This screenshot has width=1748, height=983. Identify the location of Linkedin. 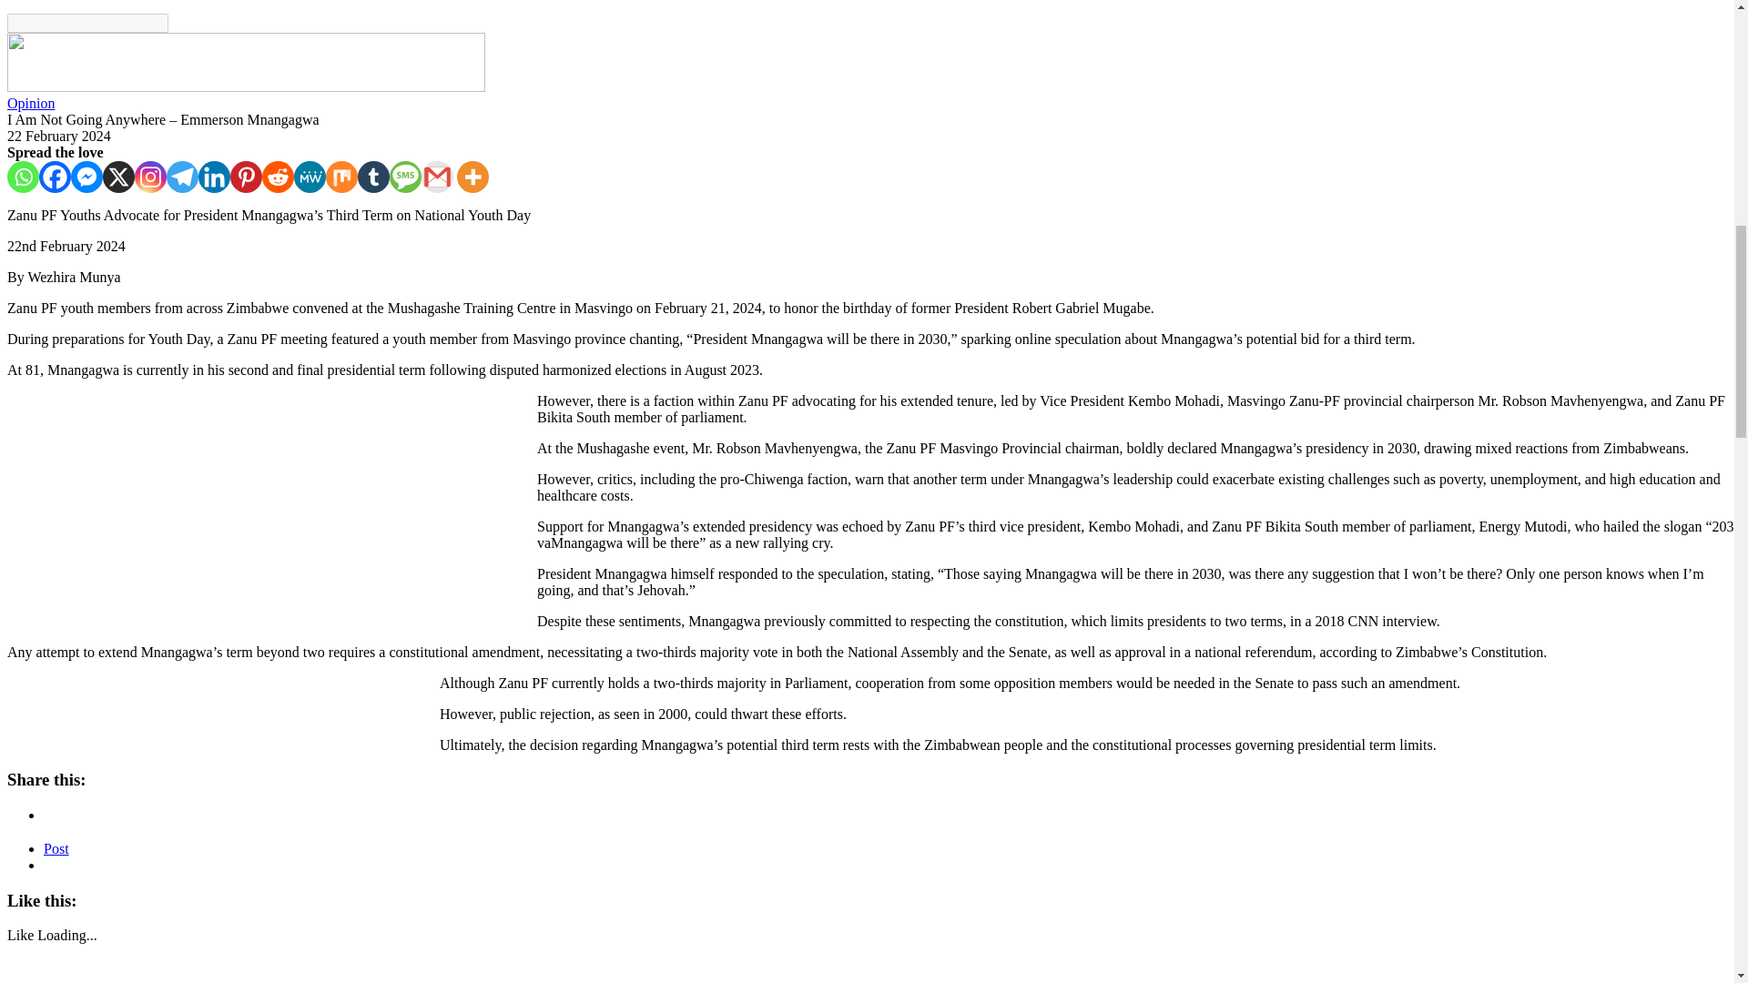
(215, 177).